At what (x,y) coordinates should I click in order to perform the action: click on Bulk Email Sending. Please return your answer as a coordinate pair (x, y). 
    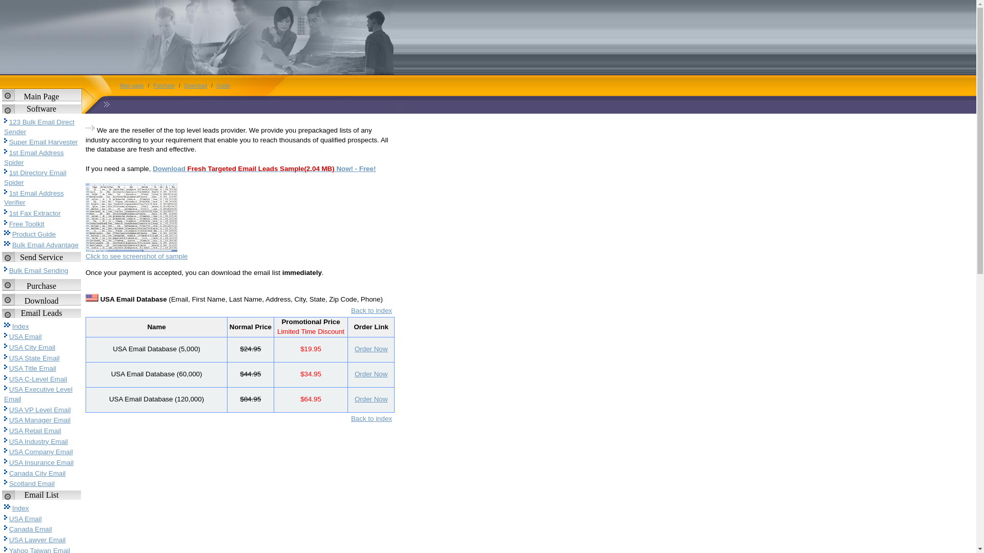
    Looking at the image, I should click on (39, 270).